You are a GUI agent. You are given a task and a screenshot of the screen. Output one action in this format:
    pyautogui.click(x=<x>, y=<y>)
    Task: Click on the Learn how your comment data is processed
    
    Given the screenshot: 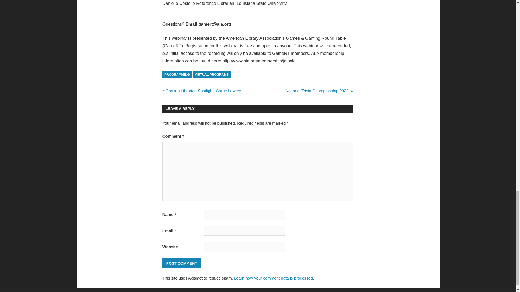 What is the action you would take?
    pyautogui.click(x=201, y=91)
    